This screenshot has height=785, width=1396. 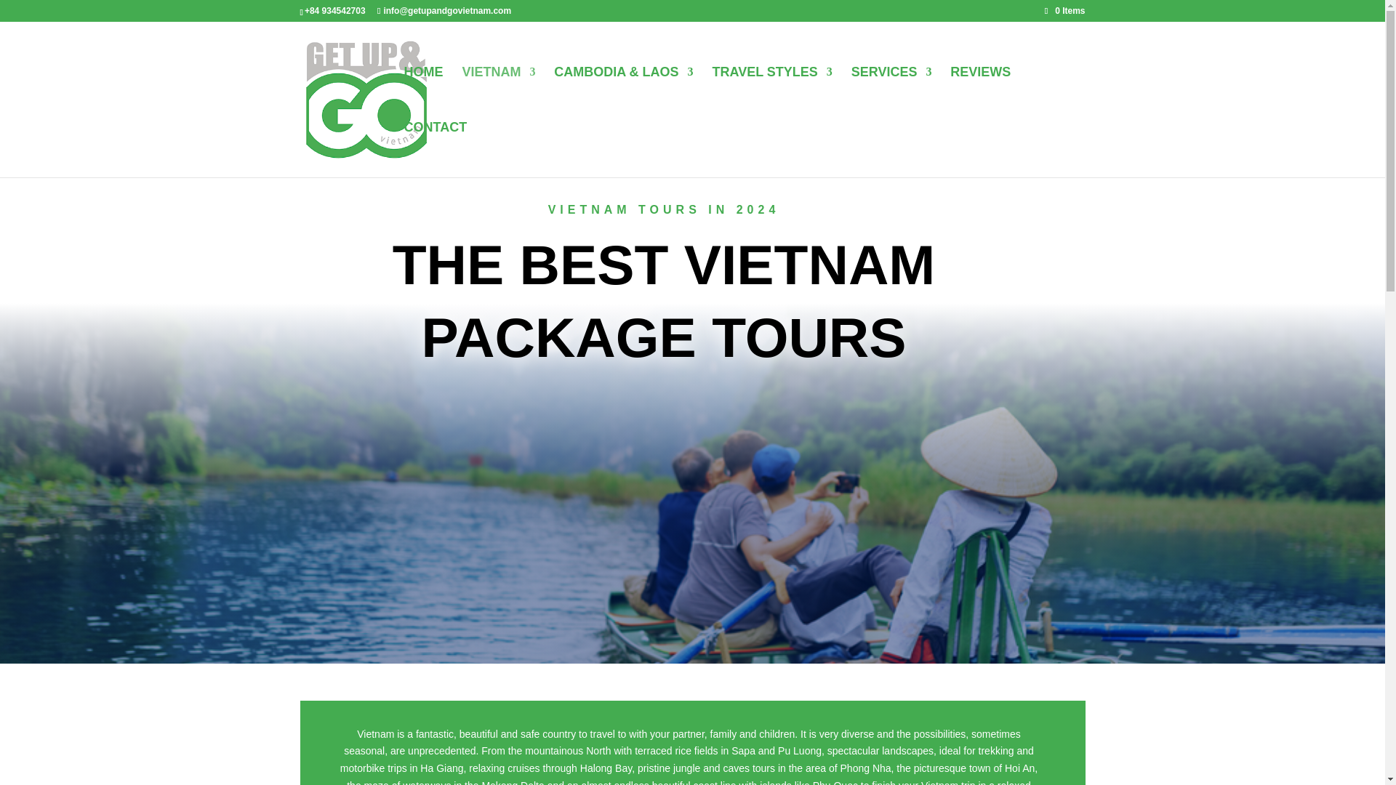 What do you see at coordinates (424, 94) in the screenshot?
I see `HOME` at bounding box center [424, 94].